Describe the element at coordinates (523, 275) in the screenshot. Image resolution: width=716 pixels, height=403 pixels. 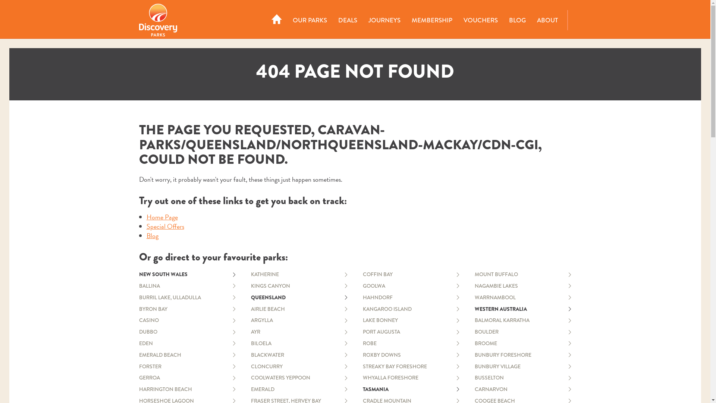
I see `MOUNT BUFFALO` at that location.